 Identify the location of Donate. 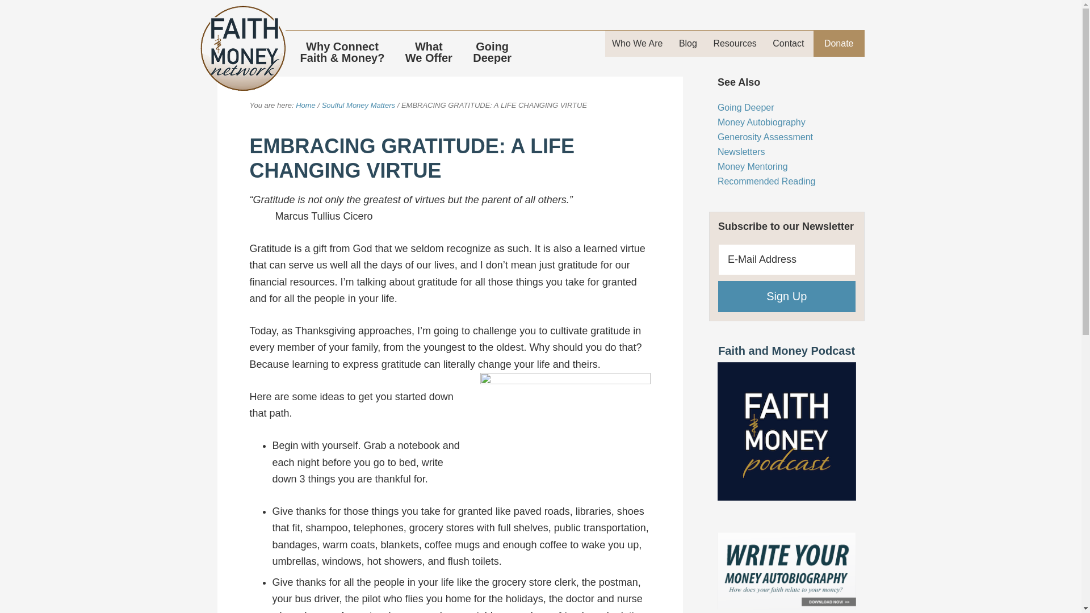
(839, 43).